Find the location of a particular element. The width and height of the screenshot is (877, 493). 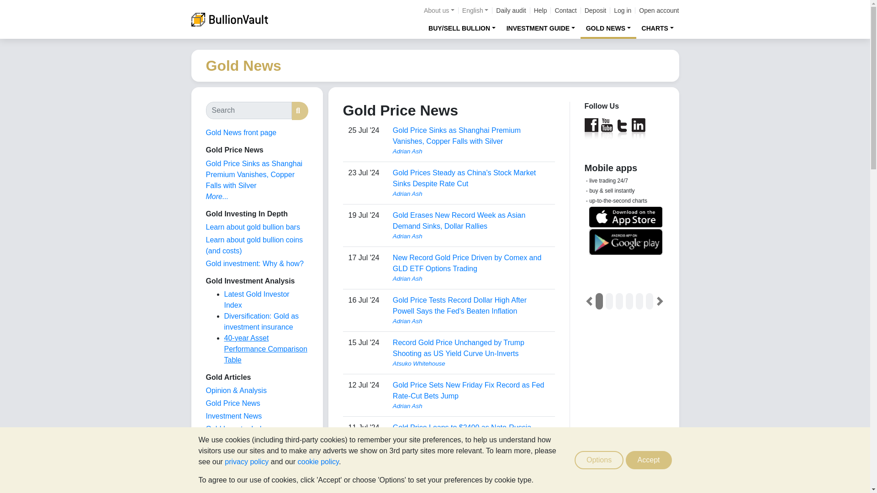

The View from the Vault is located at coordinates (236, 390).